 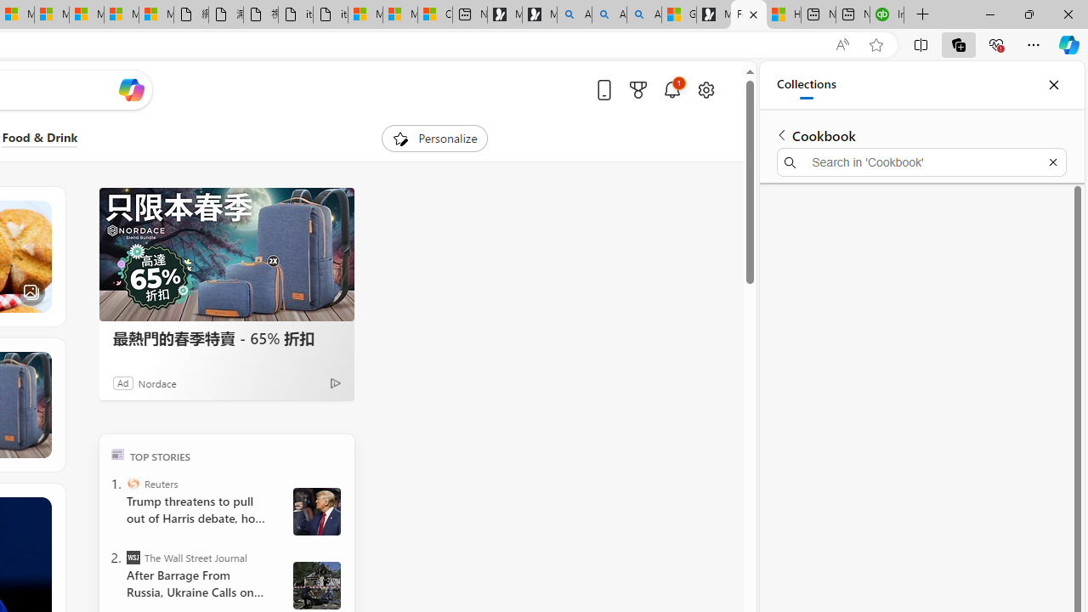 I want to click on TOP, so click(x=117, y=454).